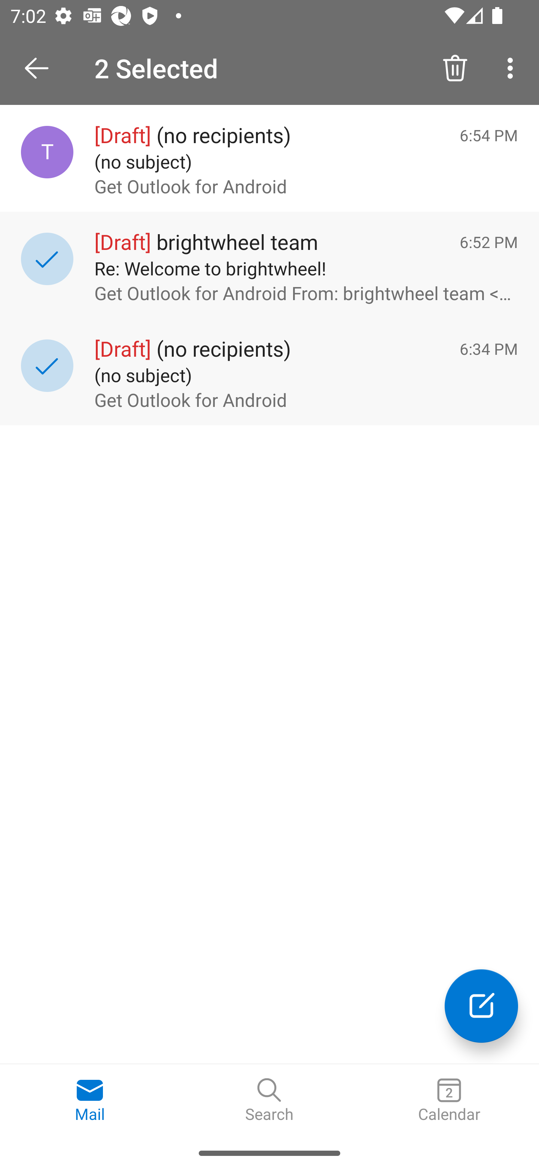  What do you see at coordinates (455, 67) in the screenshot?
I see `Delete` at bounding box center [455, 67].